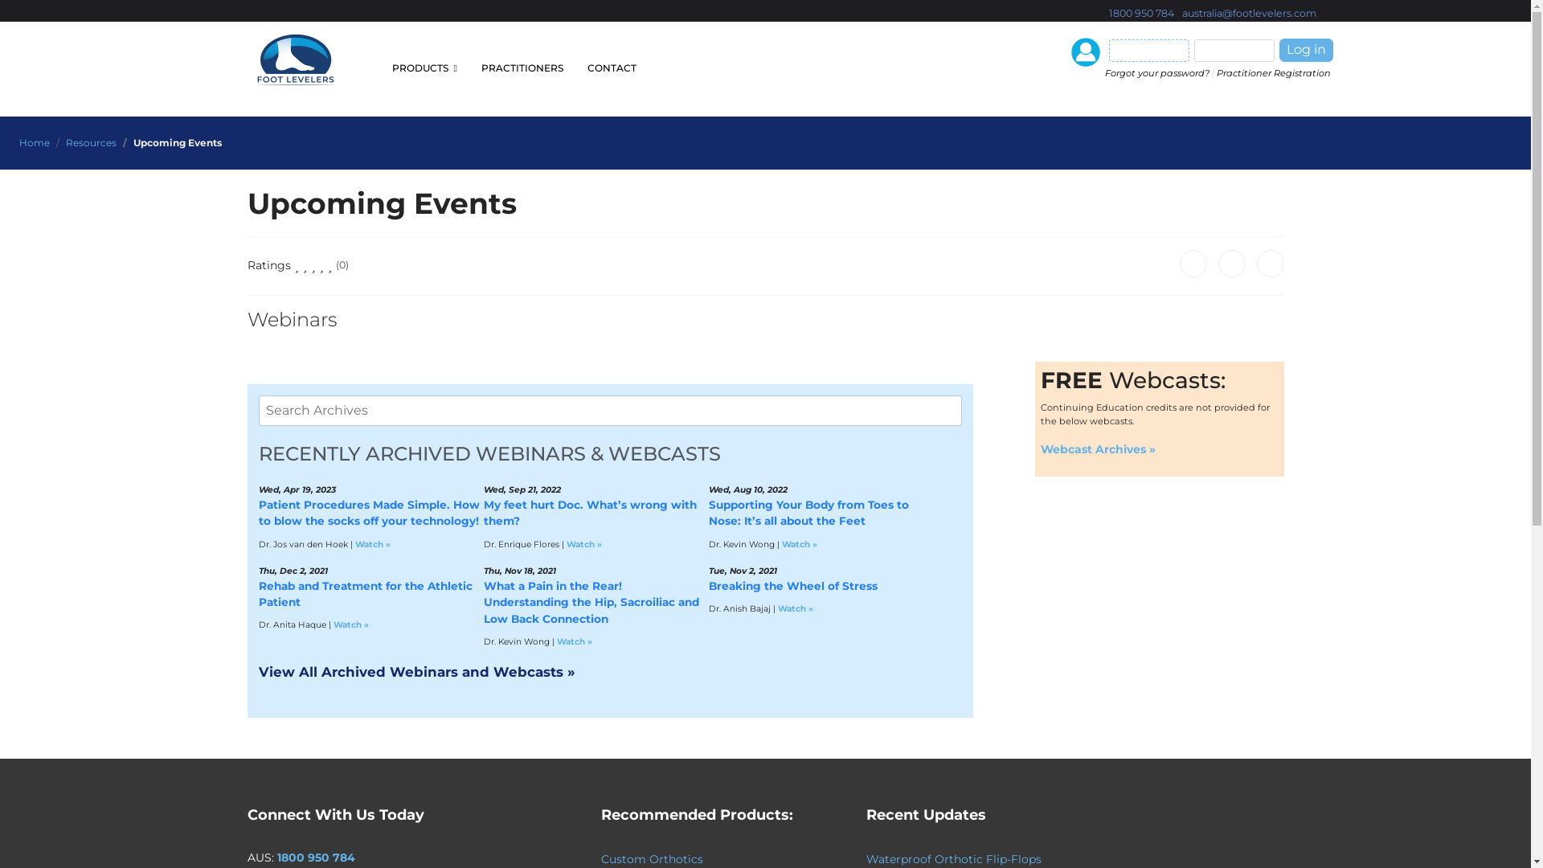  Describe the element at coordinates (1232, 264) in the screenshot. I see `Twitter` at that location.